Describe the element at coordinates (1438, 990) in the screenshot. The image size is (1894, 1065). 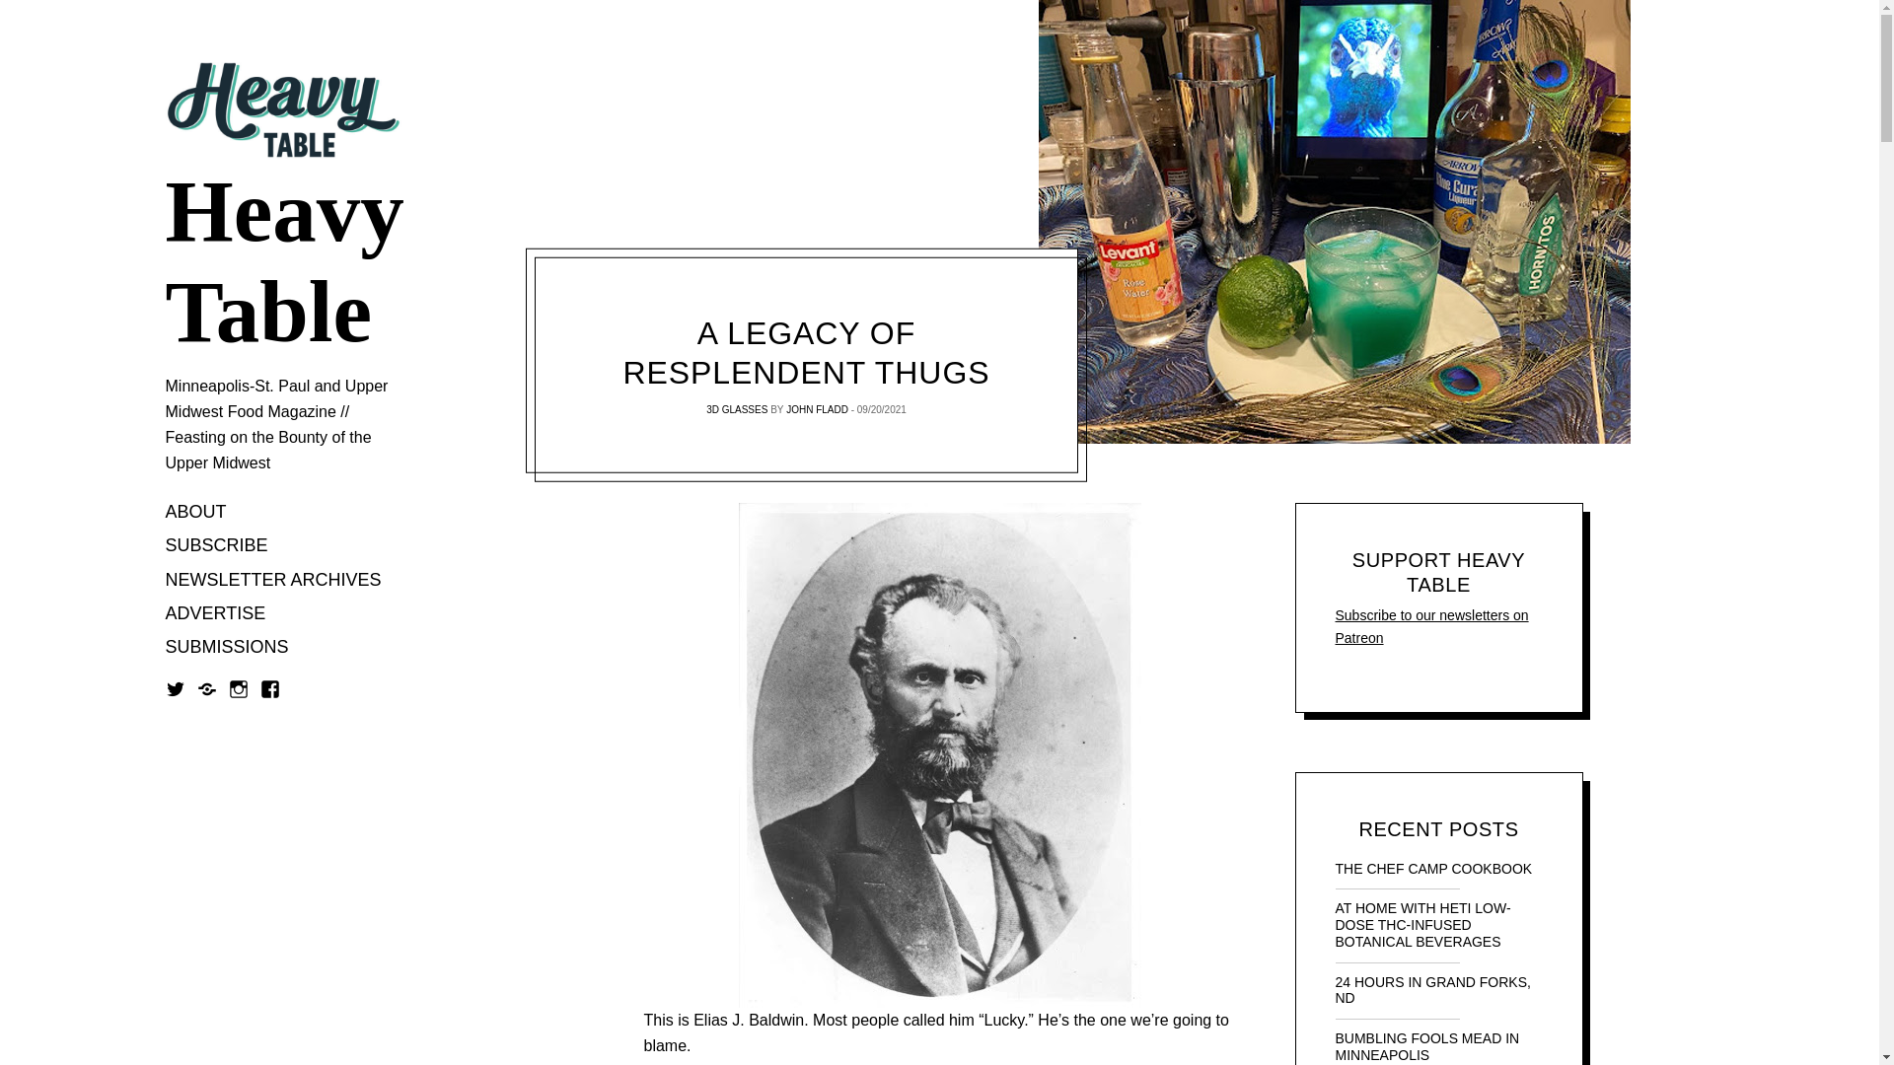
I see `24 HOURS IN GRAND FORKS, ND` at that location.